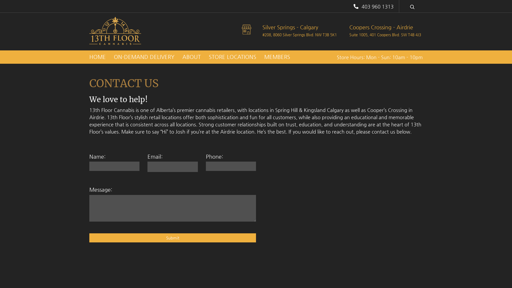 This screenshot has width=512, height=288. I want to click on ON-DEMAND DELIVERY, so click(144, 57).